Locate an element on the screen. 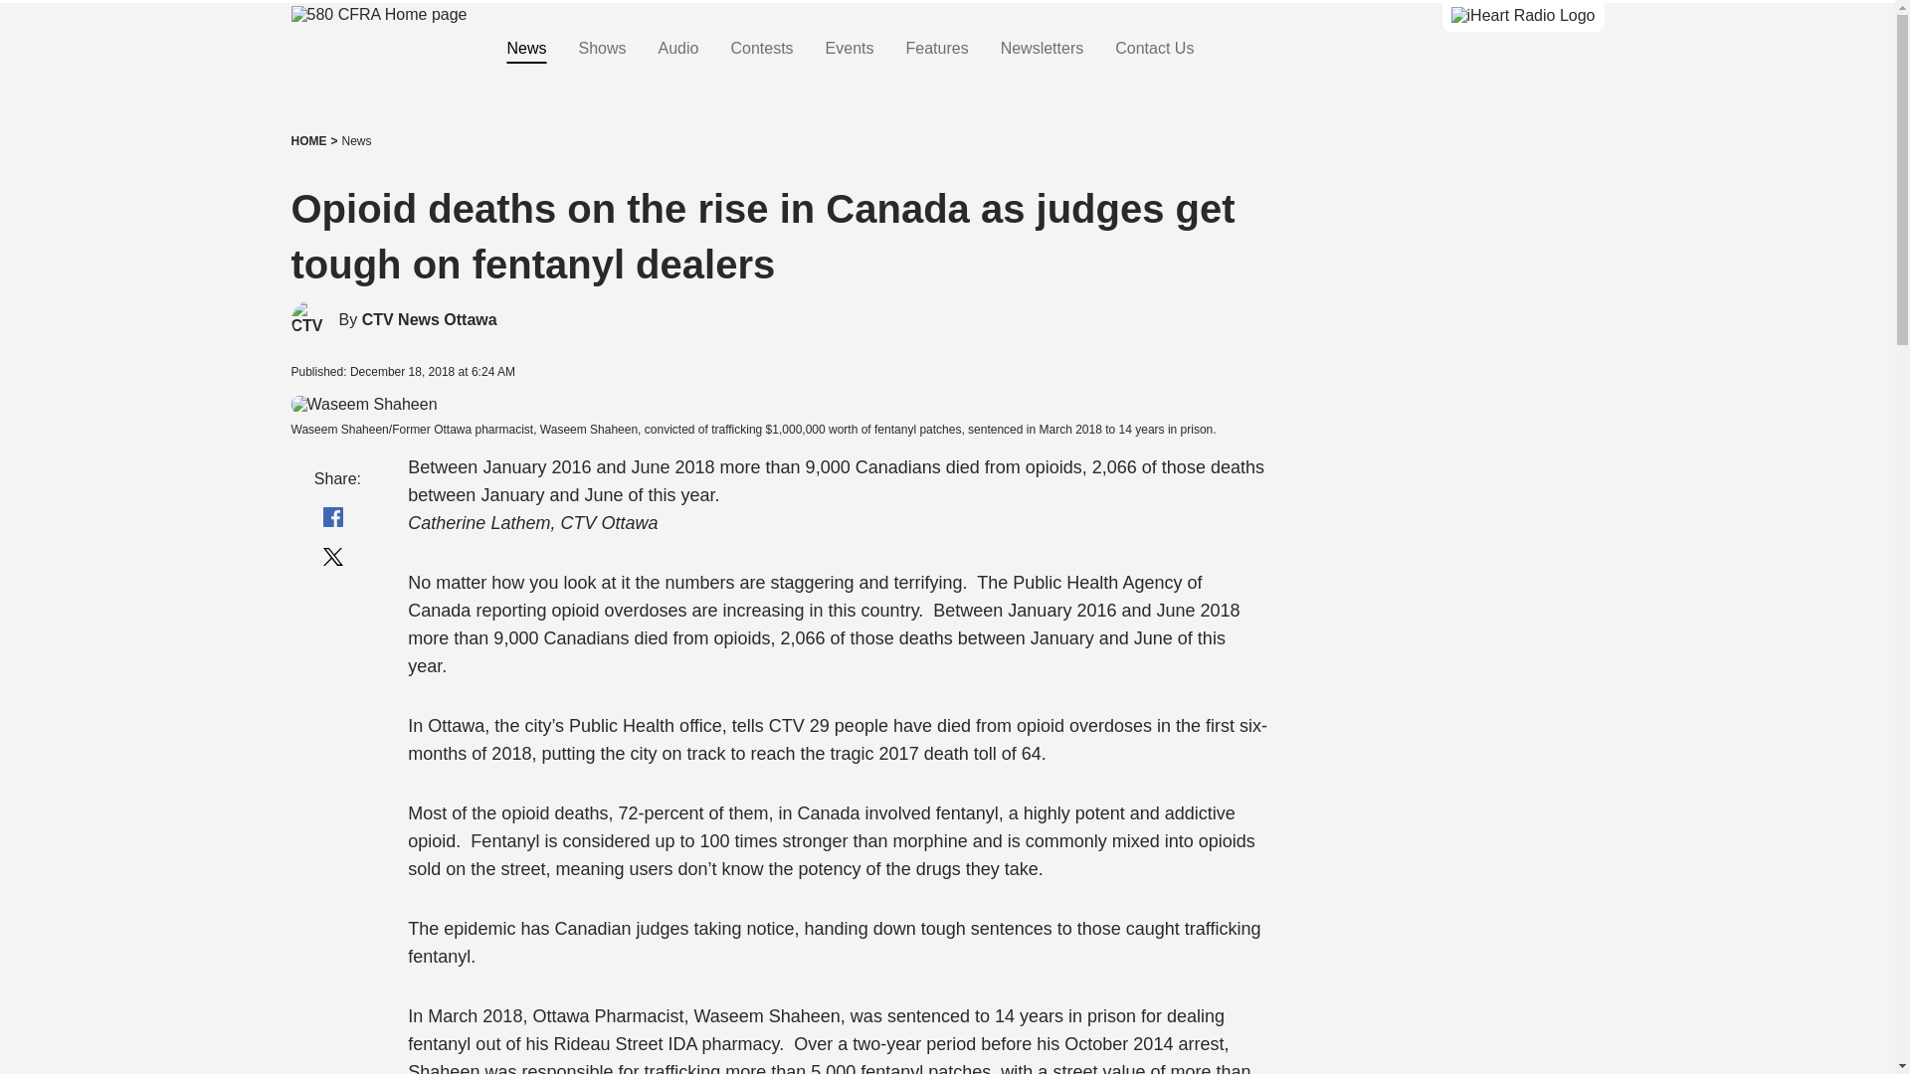 The image size is (1910, 1074). CTV News Ottawa is located at coordinates (430, 320).